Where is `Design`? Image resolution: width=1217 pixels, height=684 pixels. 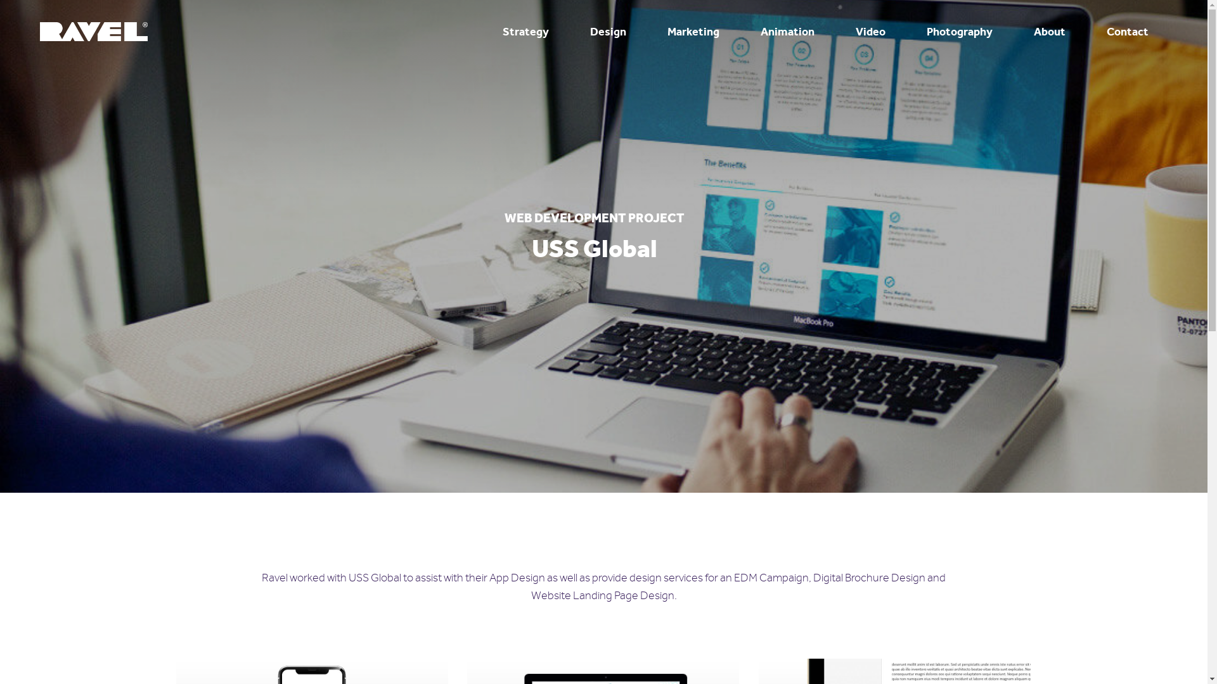
Design is located at coordinates (608, 32).